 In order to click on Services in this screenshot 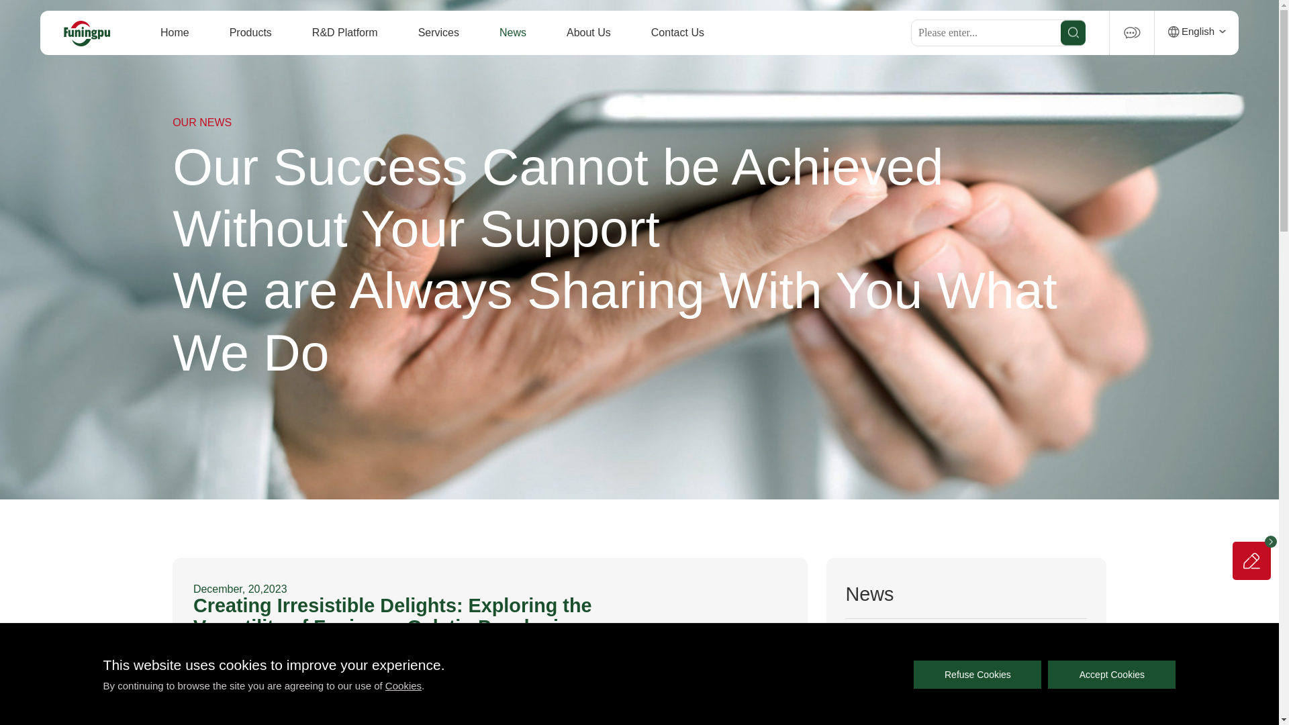, I will do `click(438, 33)`.